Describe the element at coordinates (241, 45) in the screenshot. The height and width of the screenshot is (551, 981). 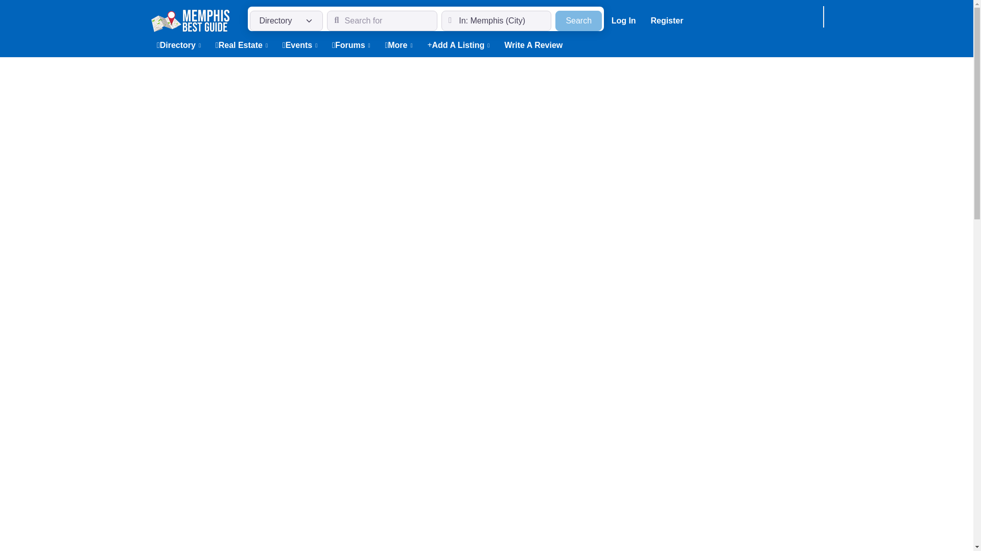
I see `Log In` at that location.